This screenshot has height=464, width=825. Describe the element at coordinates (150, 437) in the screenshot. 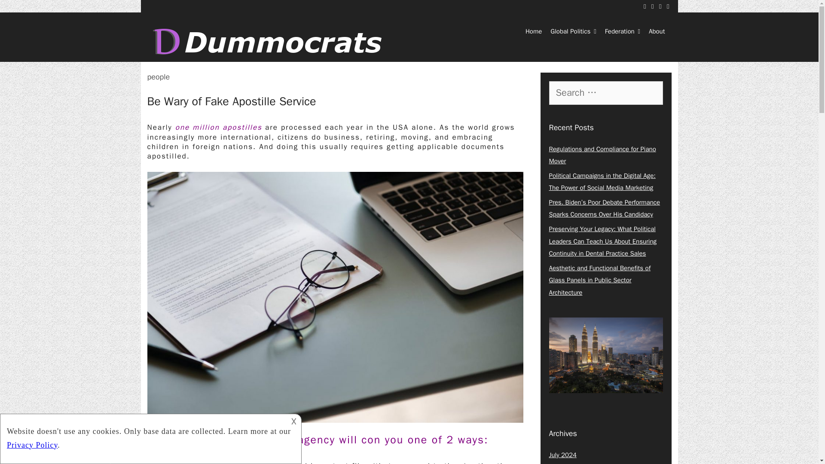

I see `description` at that location.